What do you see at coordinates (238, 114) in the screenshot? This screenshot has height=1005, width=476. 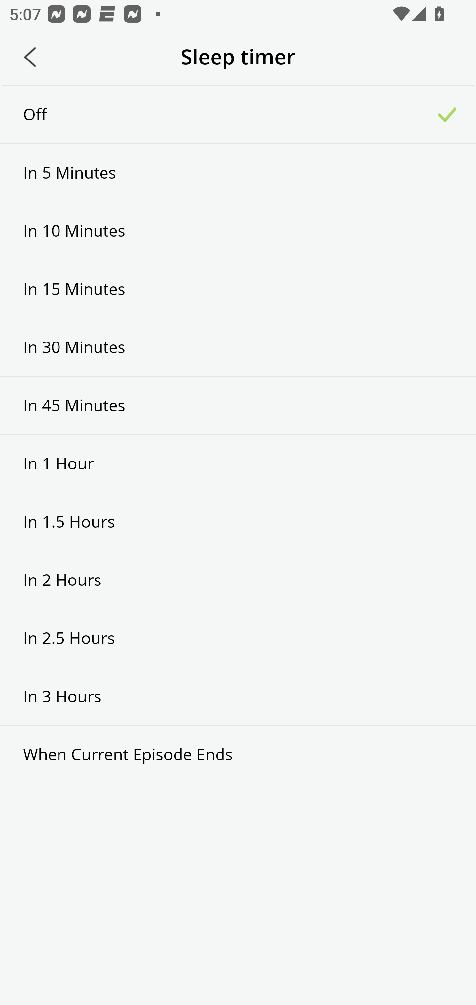 I see `Off` at bounding box center [238, 114].